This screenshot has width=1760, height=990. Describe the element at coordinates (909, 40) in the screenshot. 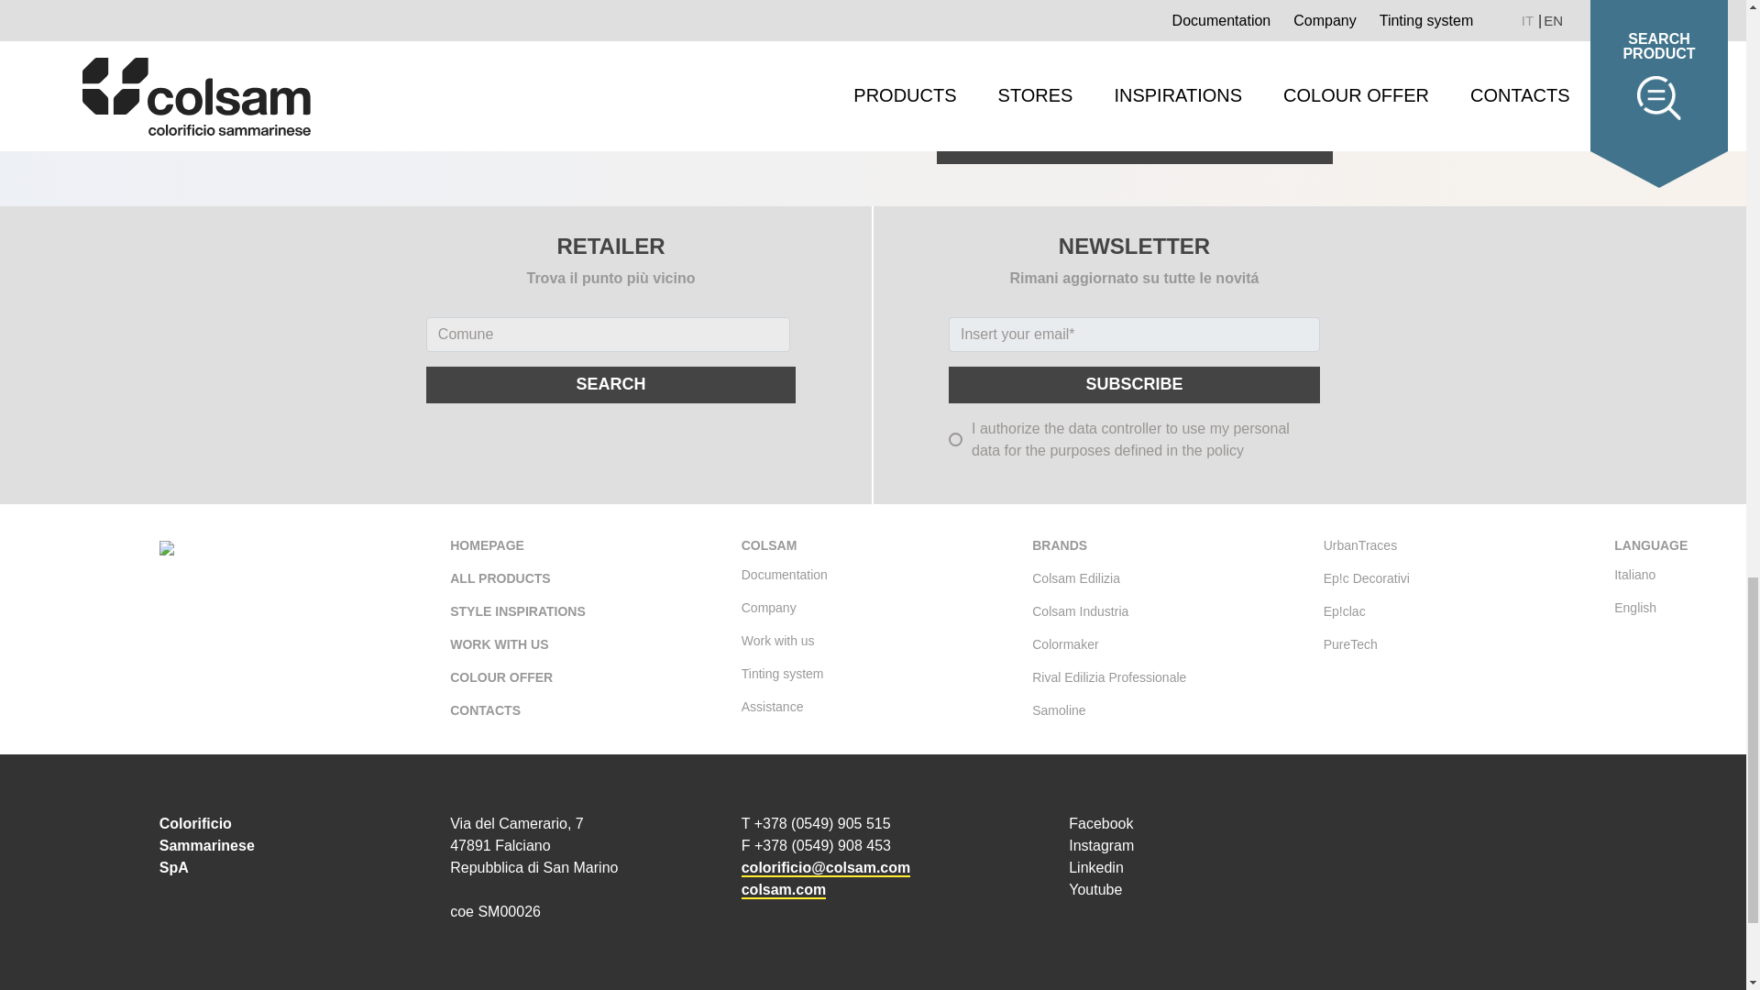

I see `1` at that location.